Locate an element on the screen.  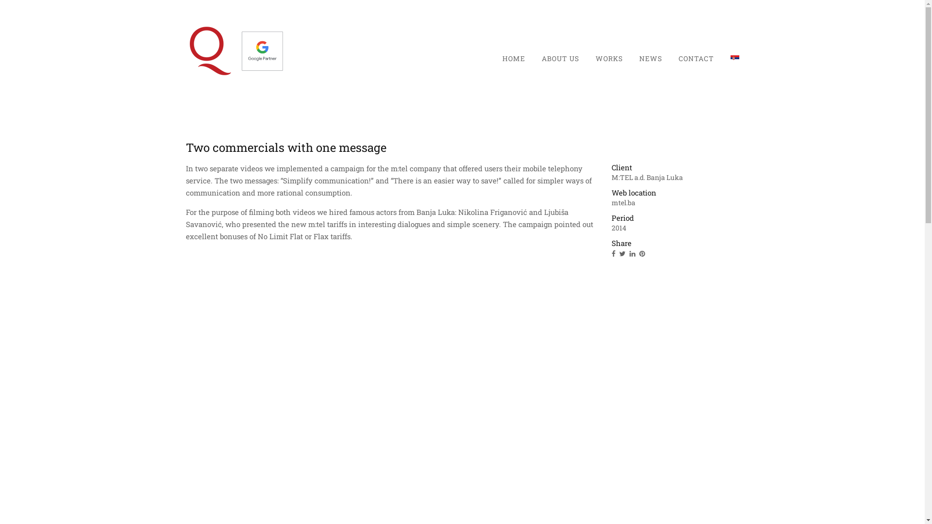
HOME is located at coordinates (514, 58).